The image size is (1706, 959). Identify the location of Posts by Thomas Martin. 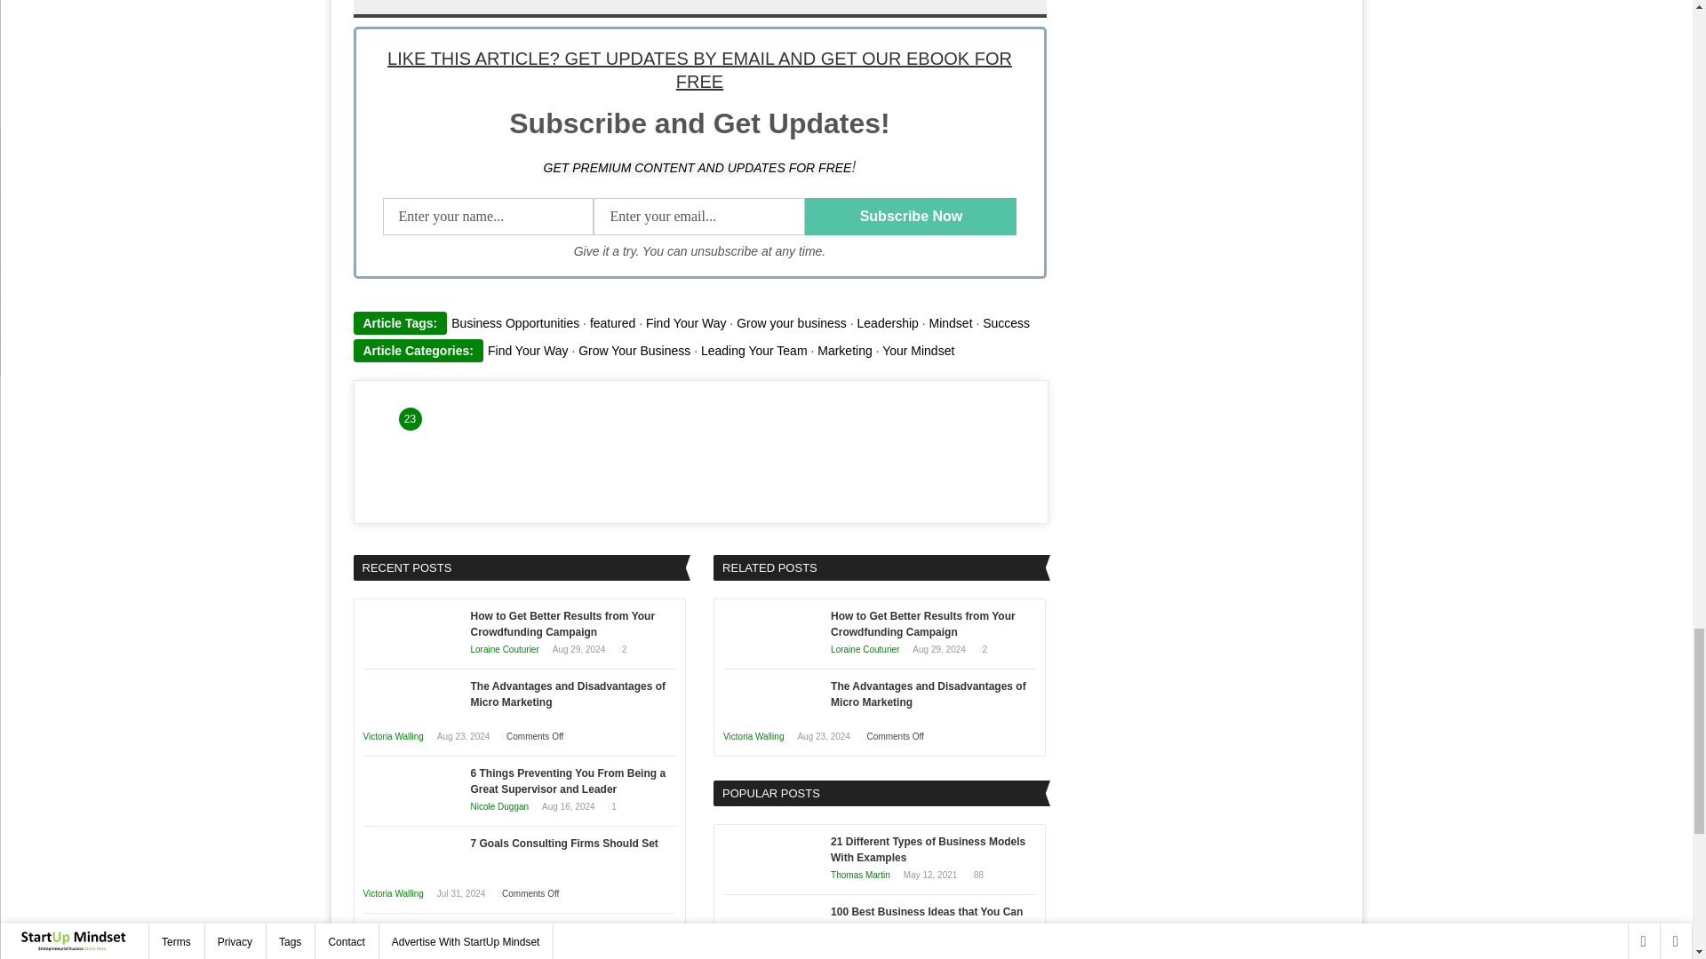
(860, 875).